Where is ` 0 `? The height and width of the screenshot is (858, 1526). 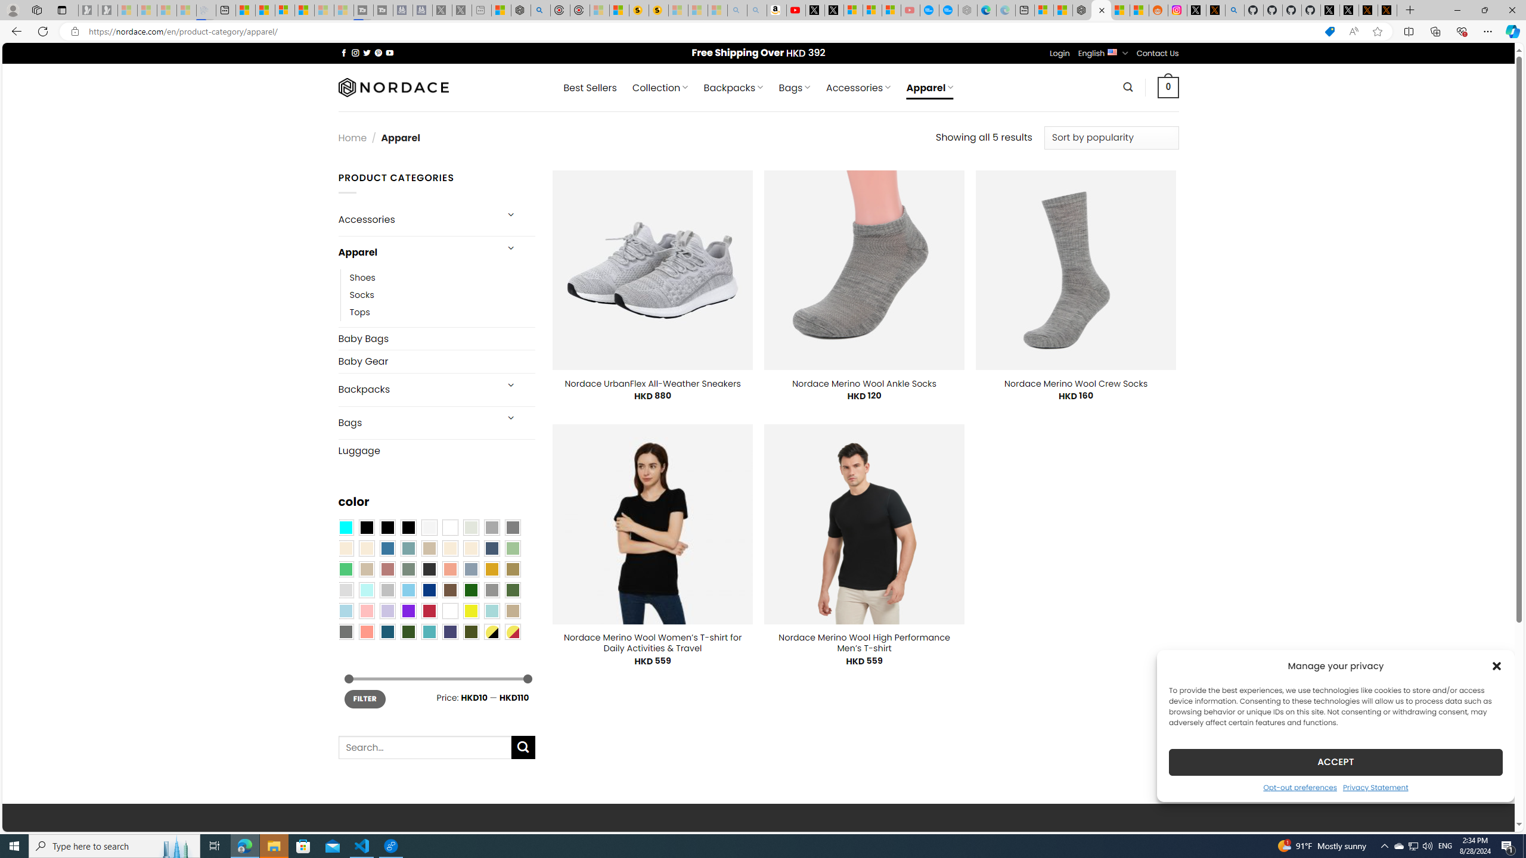
 0  is located at coordinates (1168, 87).